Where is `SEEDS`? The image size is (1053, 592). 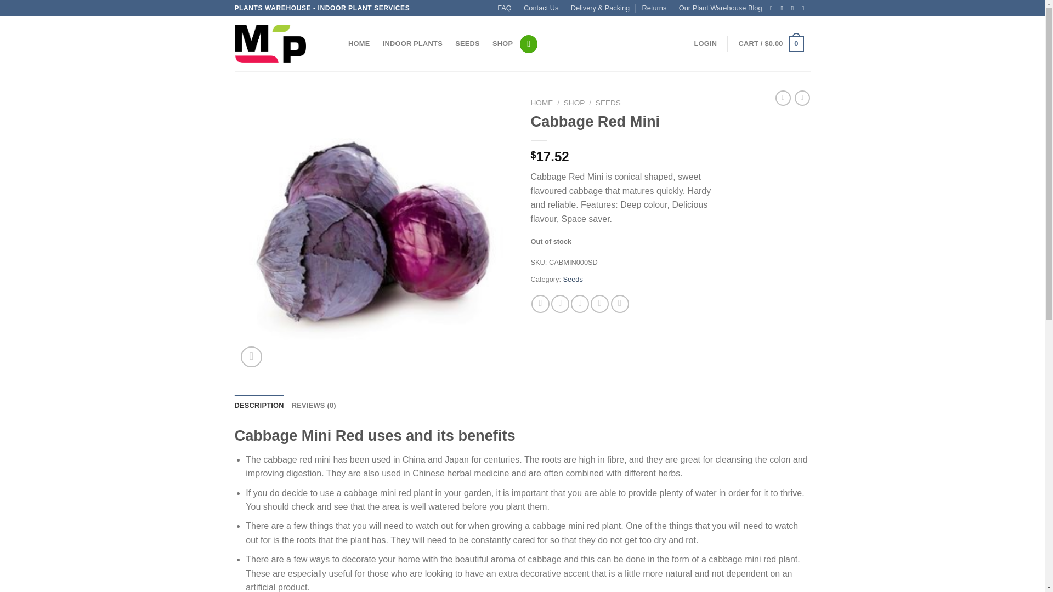 SEEDS is located at coordinates (468, 44).